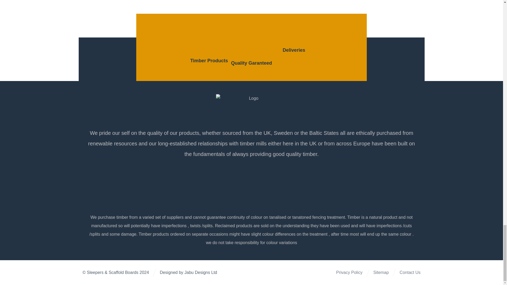 This screenshot has width=507, height=285. Describe the element at coordinates (251, 41) in the screenshot. I see `quality-timber-products` at that location.